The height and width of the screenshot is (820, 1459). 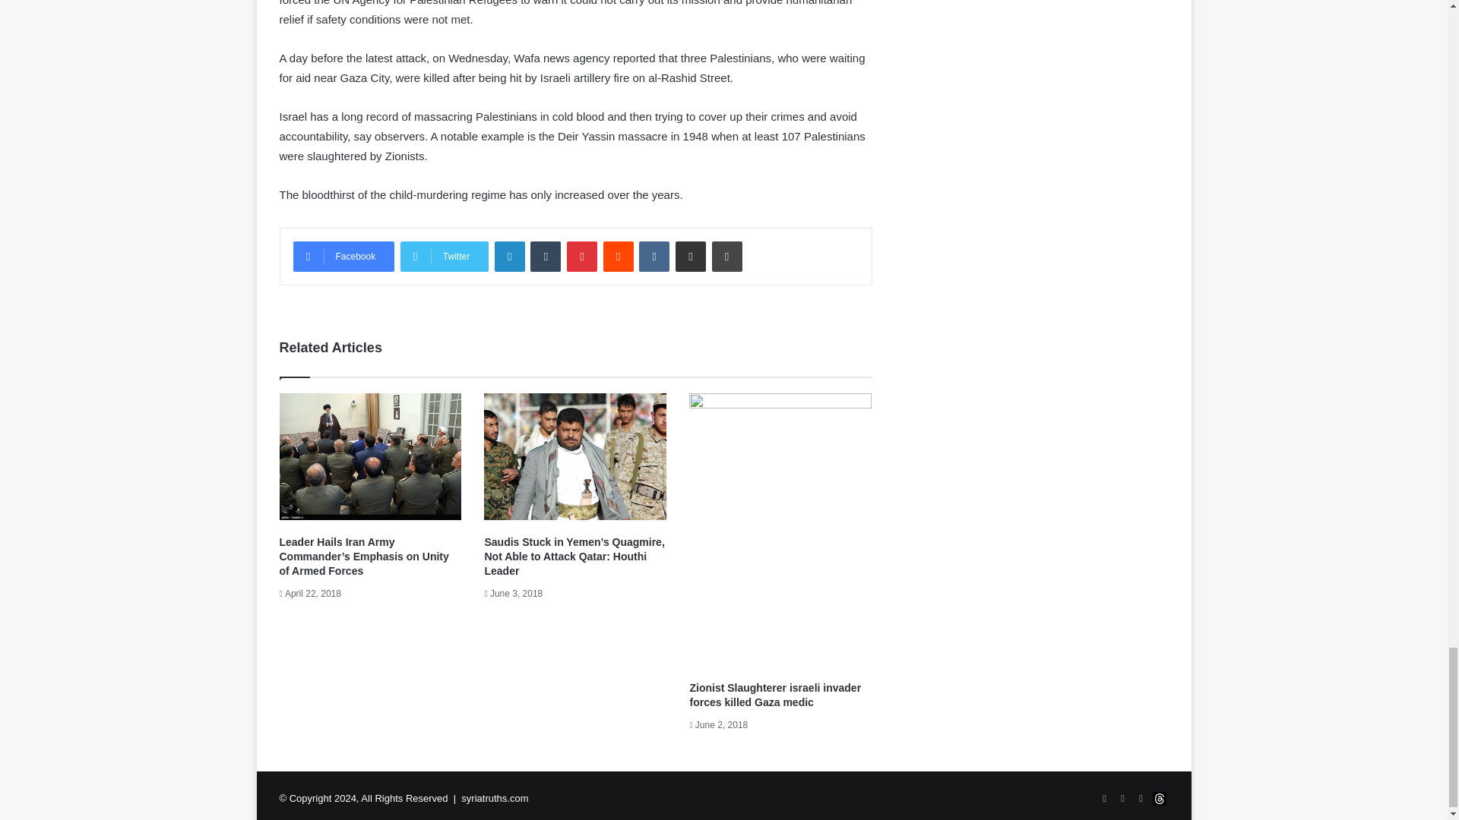 What do you see at coordinates (582, 256) in the screenshot?
I see `Pinterest` at bounding box center [582, 256].